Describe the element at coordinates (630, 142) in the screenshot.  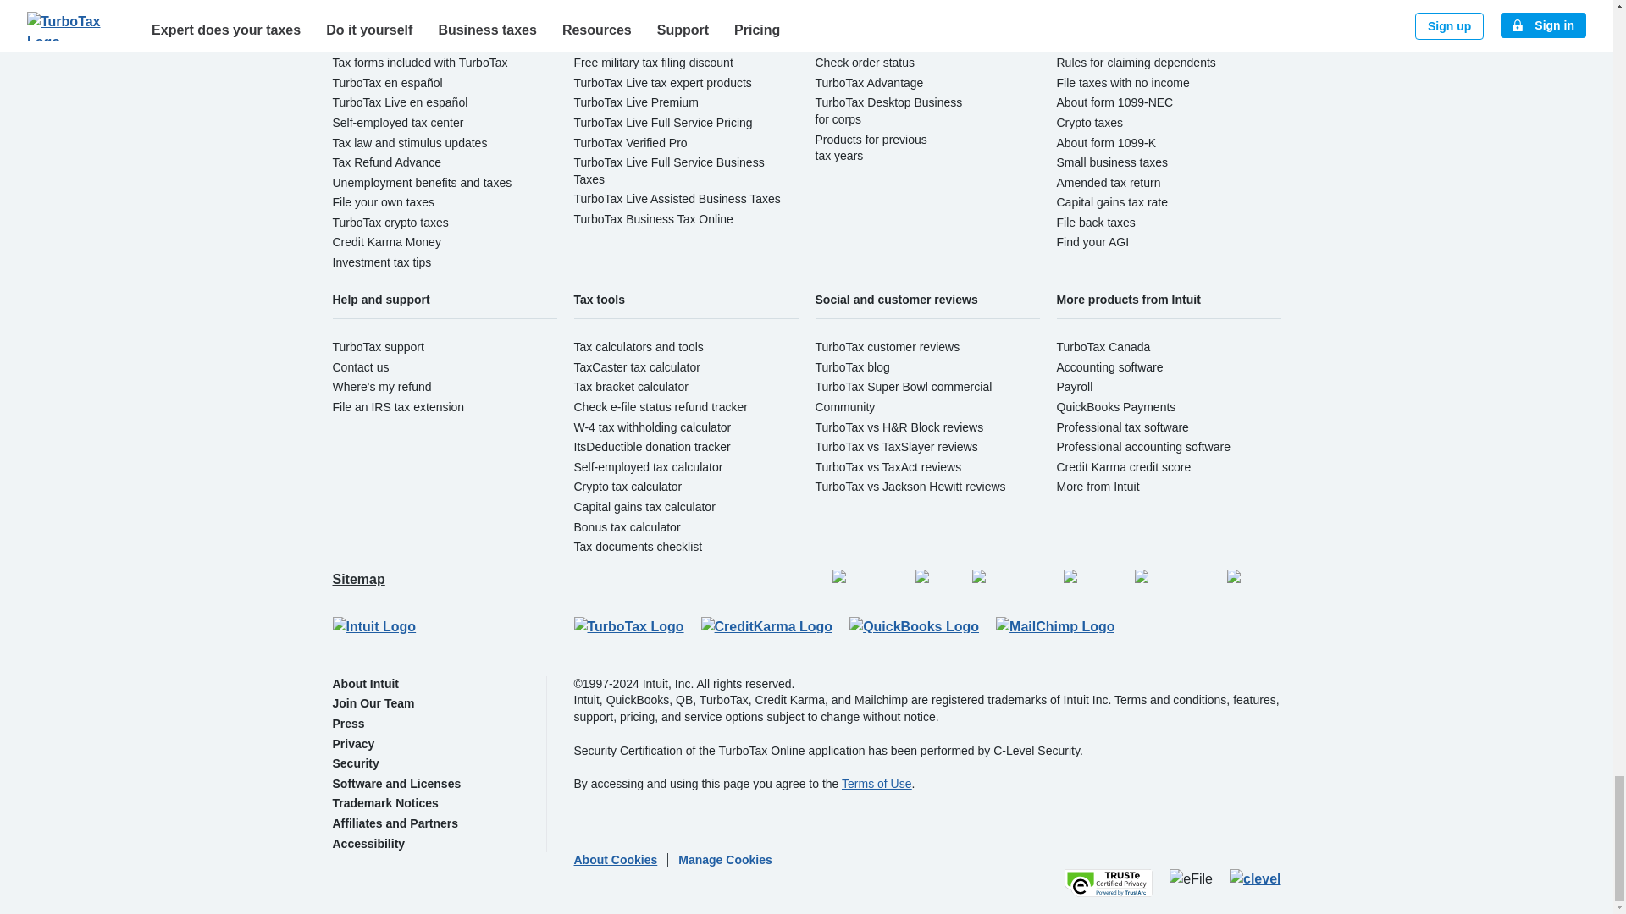
I see `TurboTax Verified Pro` at that location.